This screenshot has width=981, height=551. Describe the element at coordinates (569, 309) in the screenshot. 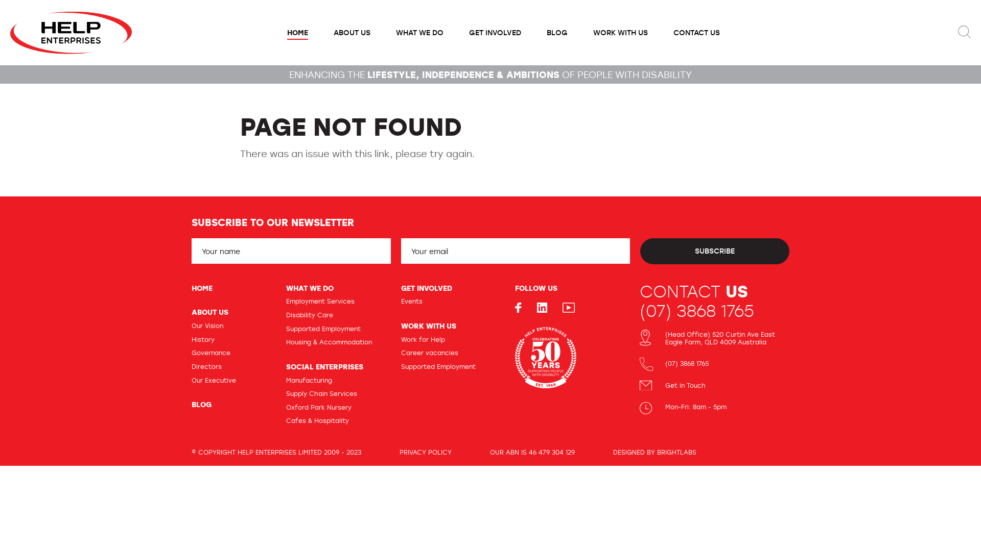

I see `Youtube` at that location.